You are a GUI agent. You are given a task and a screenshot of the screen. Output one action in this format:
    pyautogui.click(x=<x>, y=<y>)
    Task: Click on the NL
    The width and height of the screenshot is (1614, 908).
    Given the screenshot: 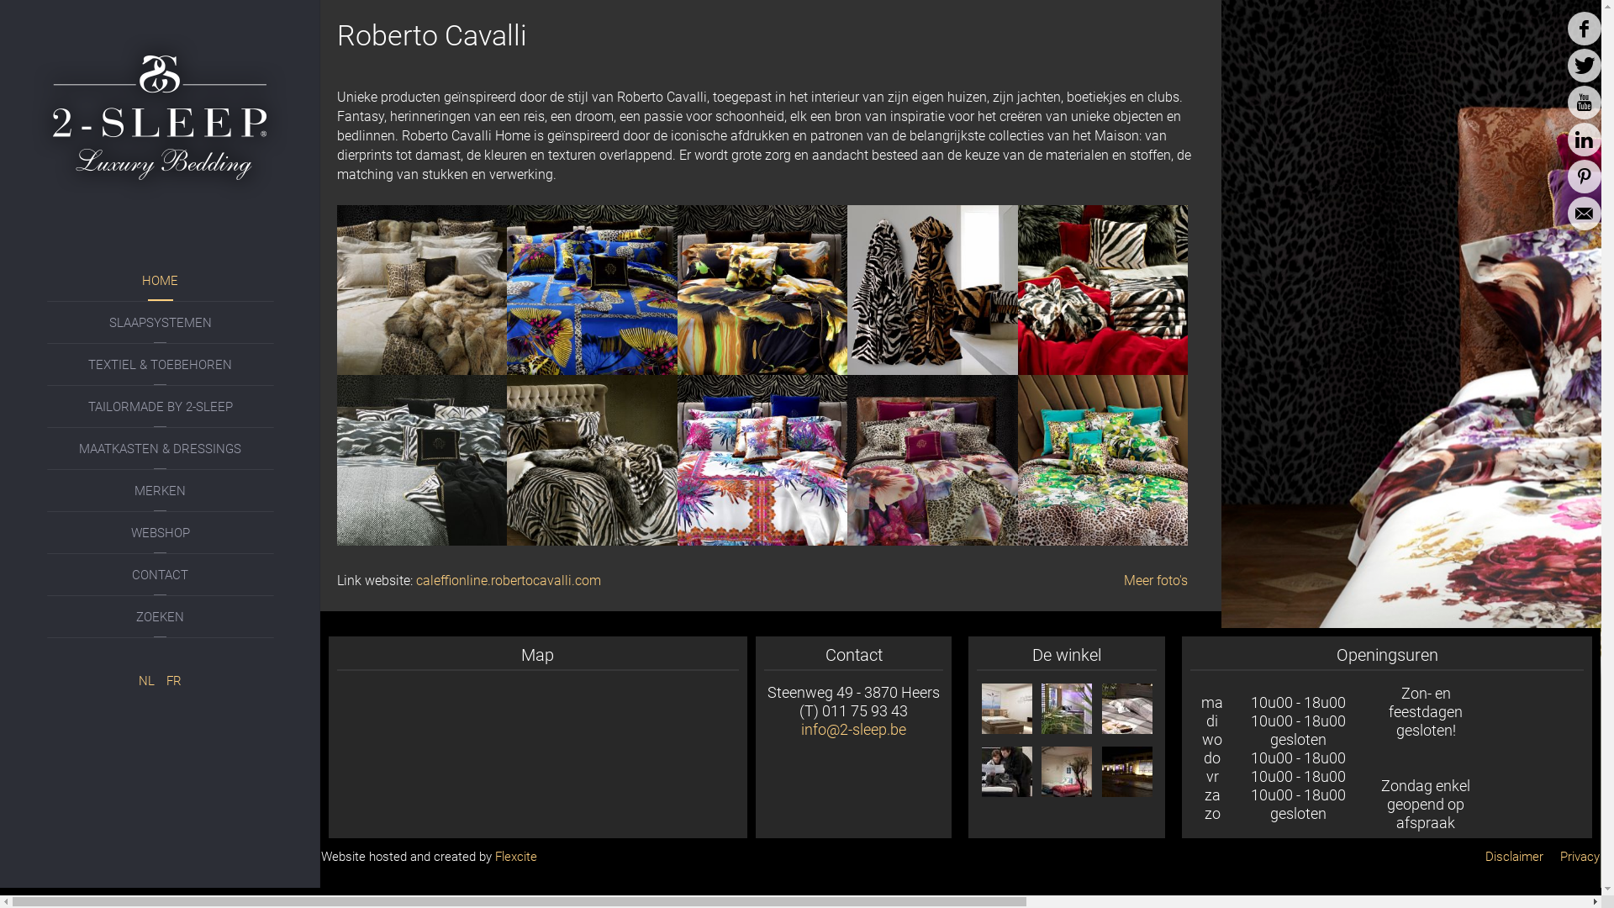 What is the action you would take?
    pyautogui.click(x=148, y=681)
    